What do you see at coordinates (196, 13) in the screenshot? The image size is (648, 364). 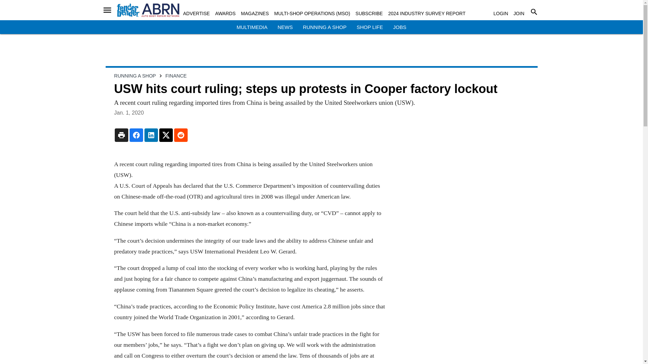 I see `ADVERTISE` at bounding box center [196, 13].